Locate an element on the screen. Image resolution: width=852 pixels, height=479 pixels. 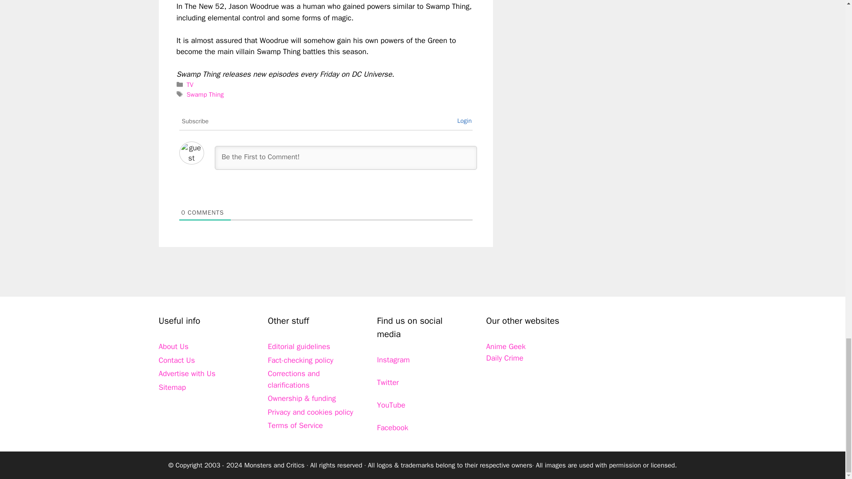
Privacy and cookies policy is located at coordinates (311, 412).